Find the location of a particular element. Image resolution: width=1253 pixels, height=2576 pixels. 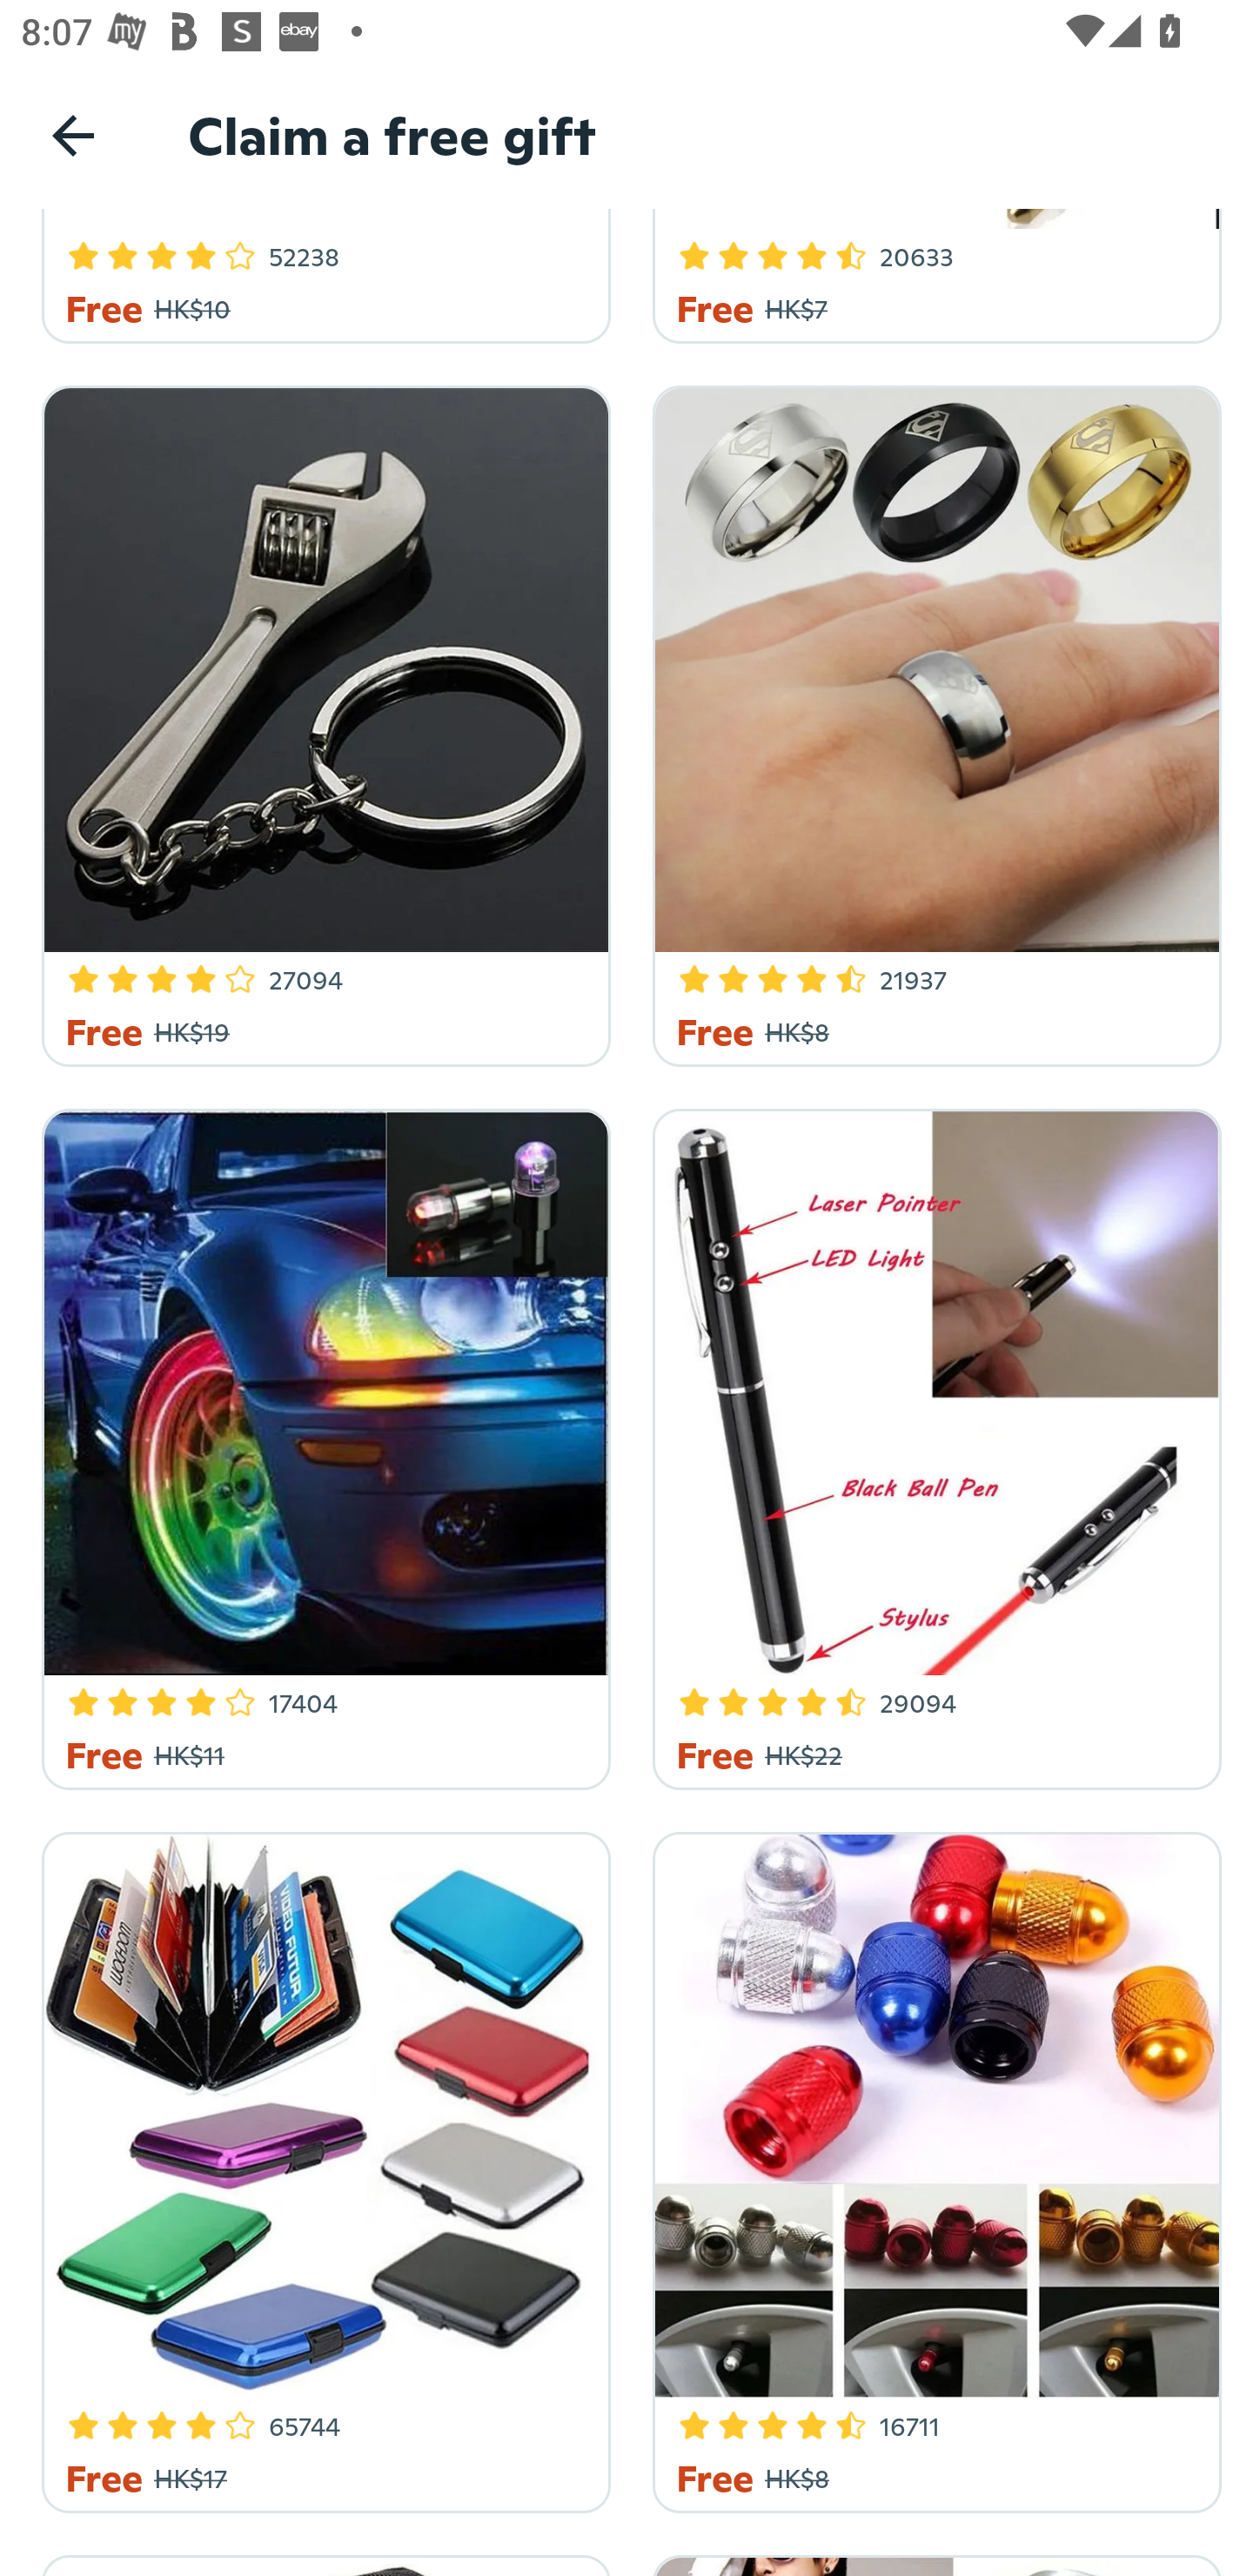

Navigate up is located at coordinates (73, 135).